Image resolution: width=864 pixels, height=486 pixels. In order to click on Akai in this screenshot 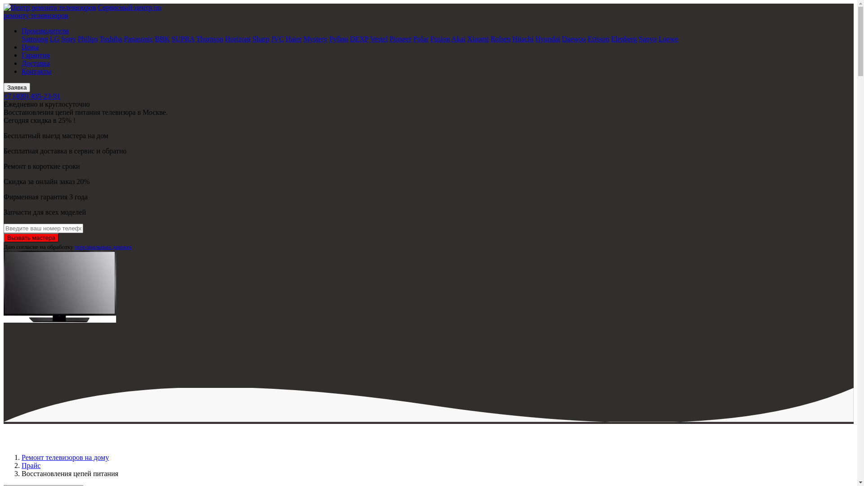, I will do `click(458, 39)`.